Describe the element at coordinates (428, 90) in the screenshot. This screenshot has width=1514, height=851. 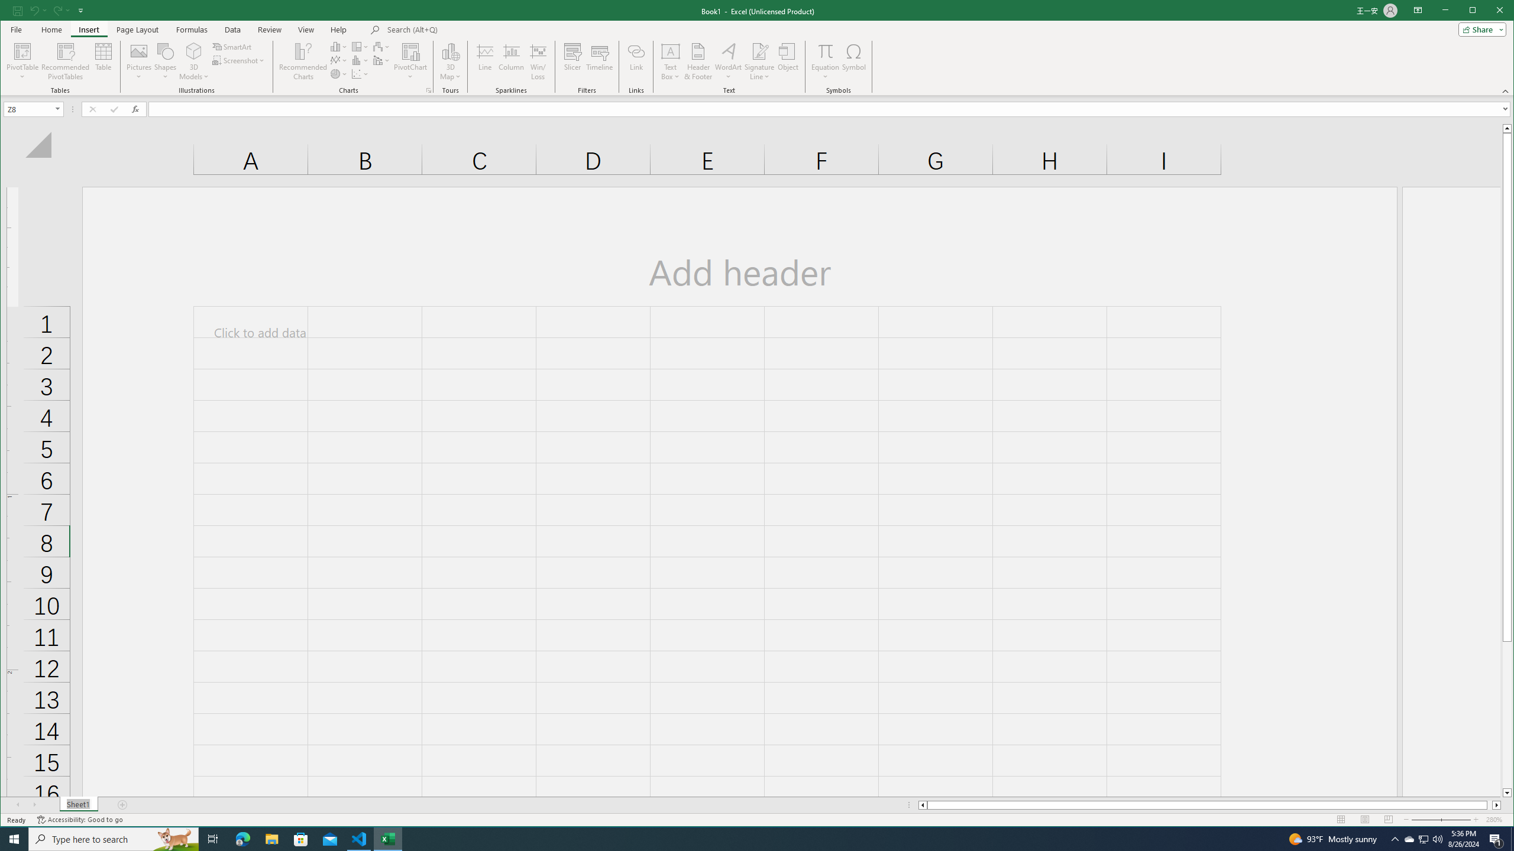
I see `Recommended Charts` at that location.